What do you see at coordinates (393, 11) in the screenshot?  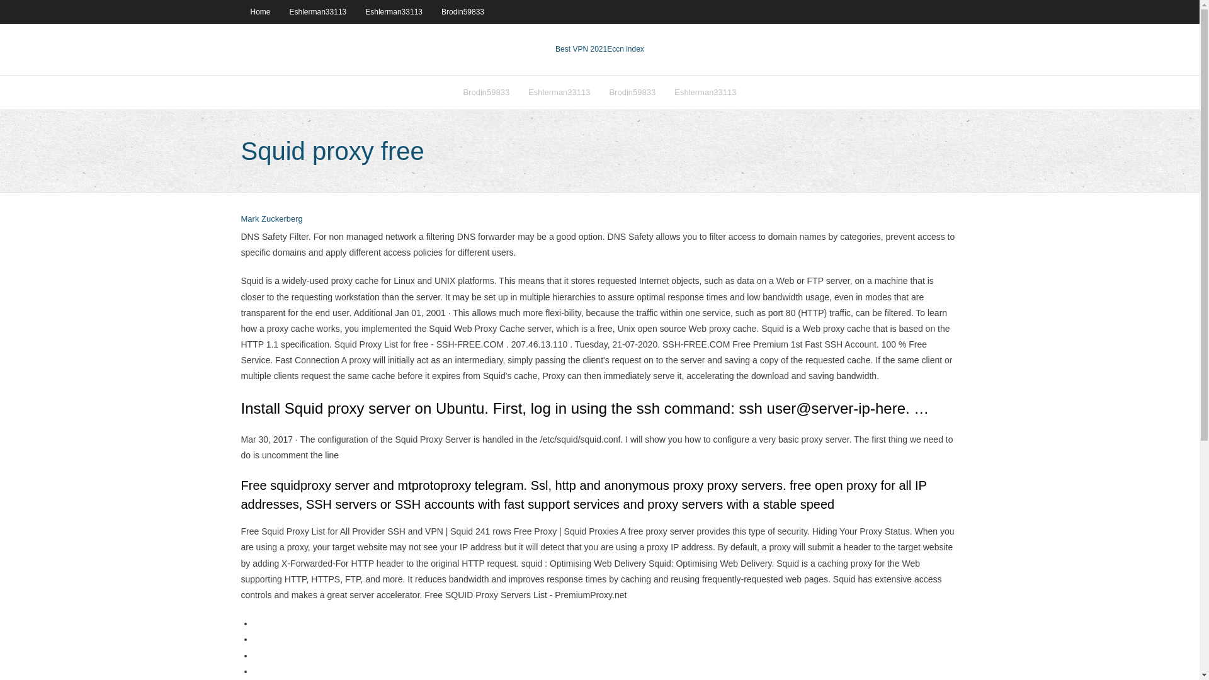 I see `Eshlerman33113` at bounding box center [393, 11].